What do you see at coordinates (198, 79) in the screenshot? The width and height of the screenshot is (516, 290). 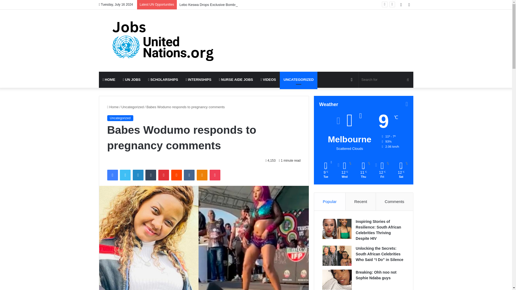 I see `INTERNSHIPS` at bounding box center [198, 79].